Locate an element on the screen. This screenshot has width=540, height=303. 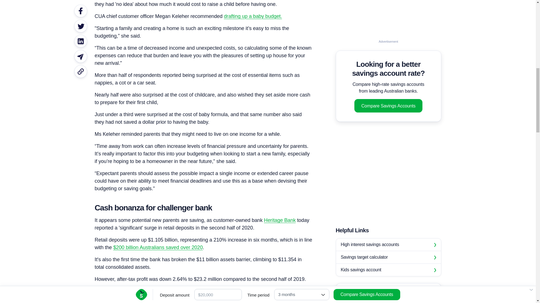
Share on LinkedIn is located at coordinates (80, 4).